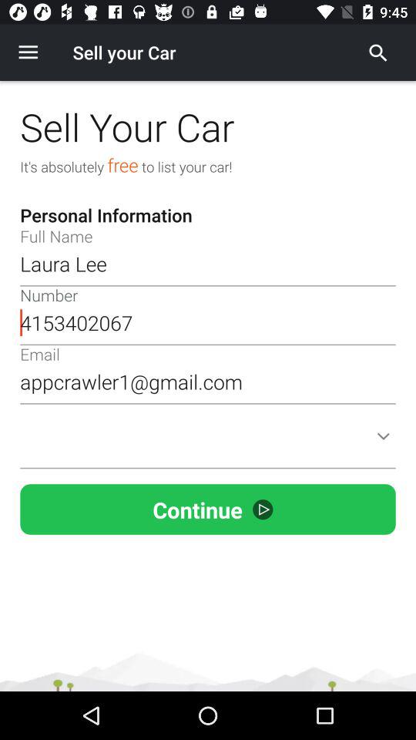 The image size is (416, 740). I want to click on drop down menu, so click(208, 446).